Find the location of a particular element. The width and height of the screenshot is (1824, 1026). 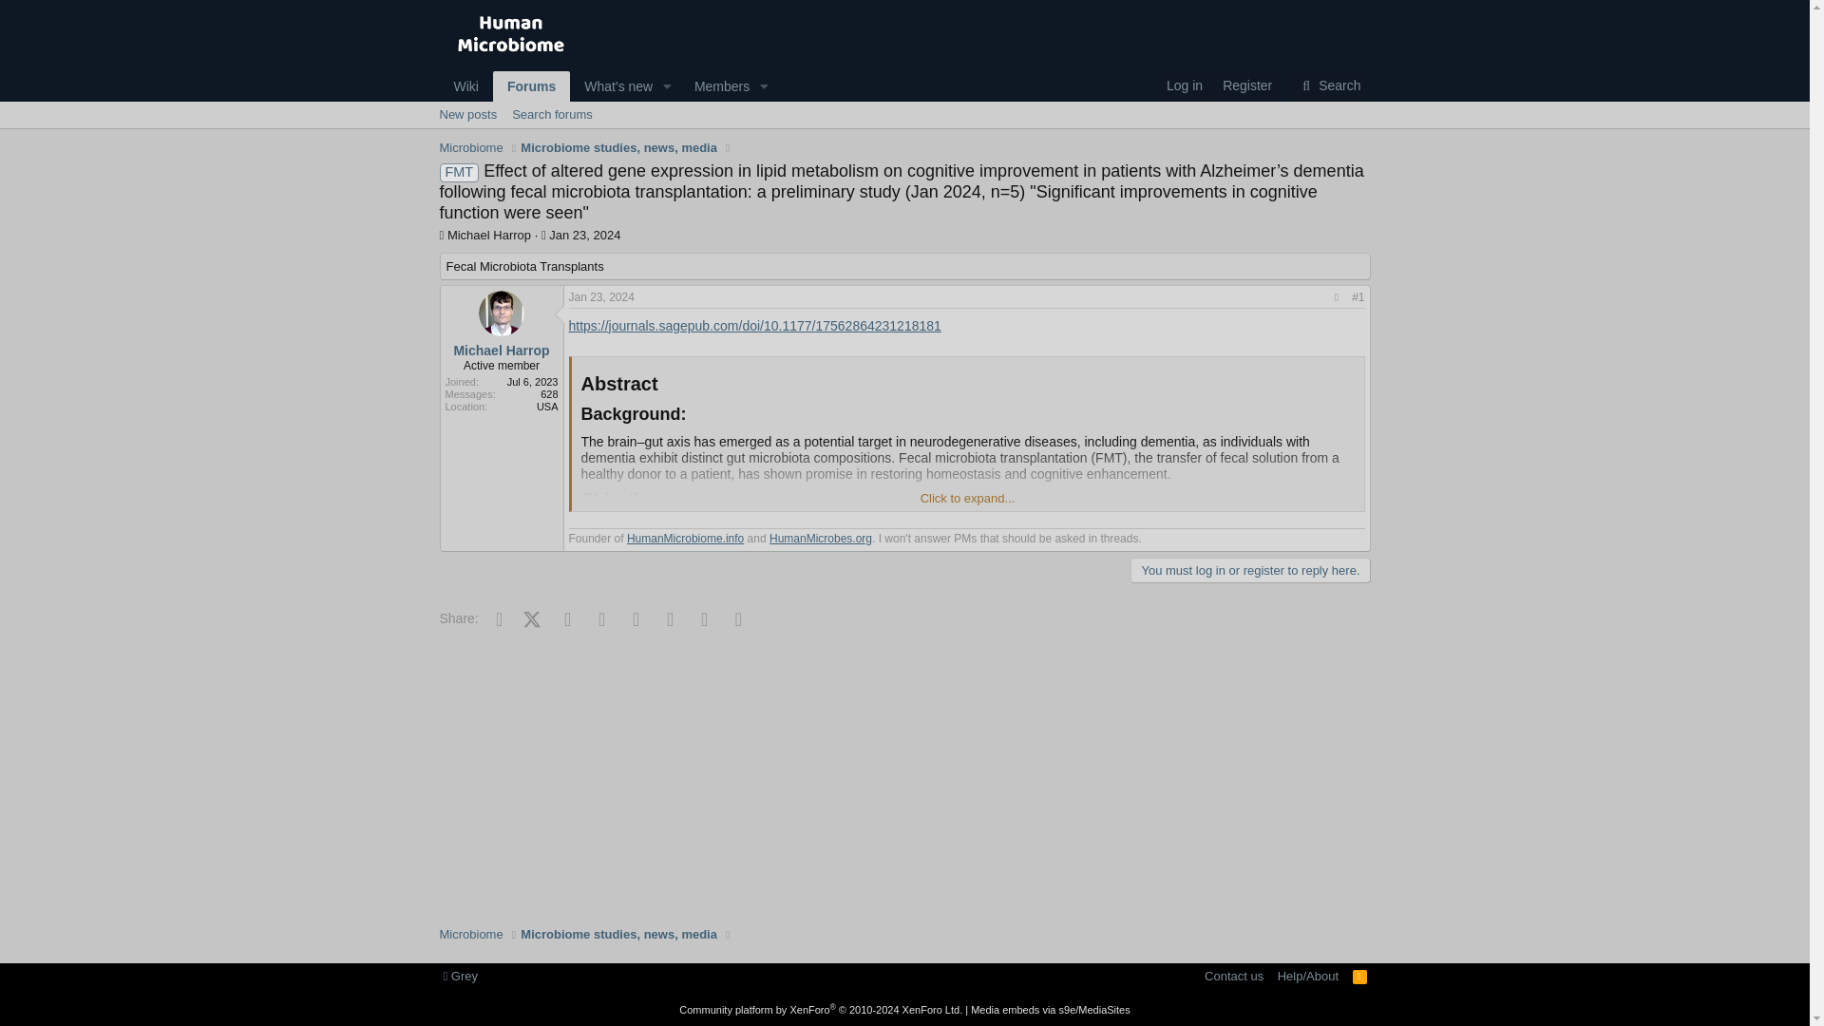

Microbiome studies, news, media is located at coordinates (607, 107).